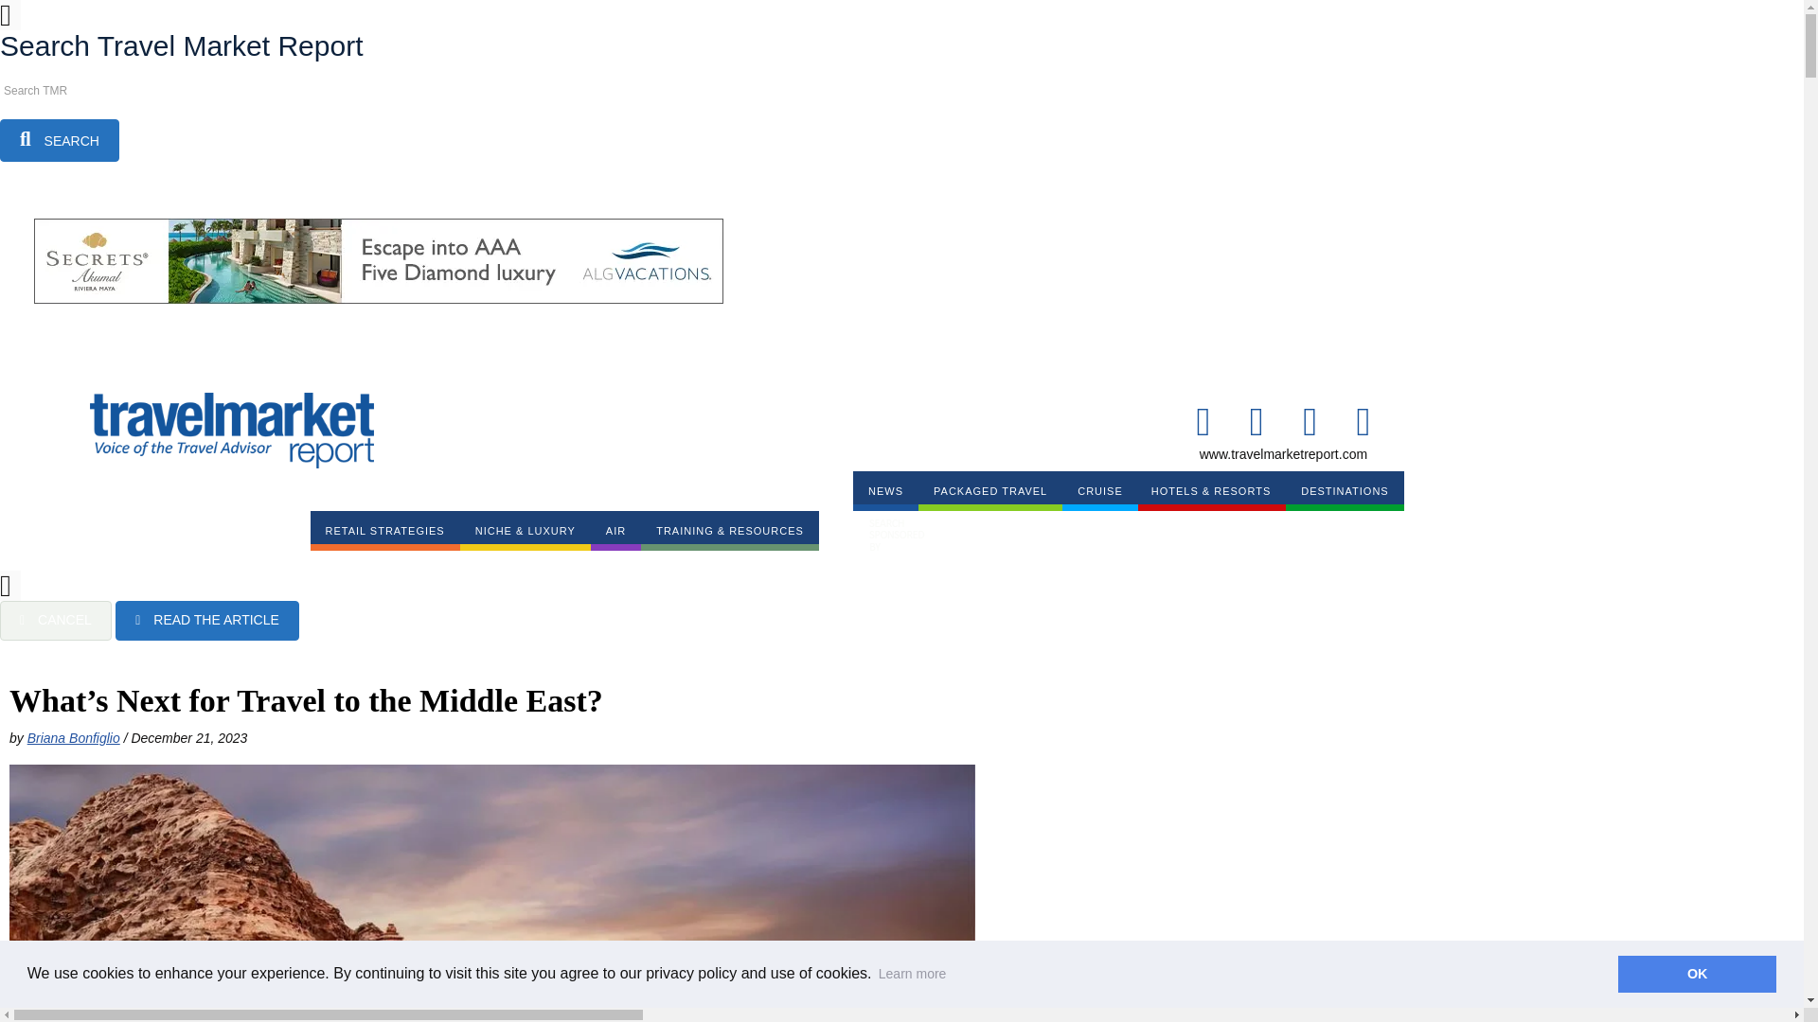 The image size is (1818, 1022). Describe the element at coordinates (1345, 490) in the screenshot. I see `DESTINATIONS` at that location.